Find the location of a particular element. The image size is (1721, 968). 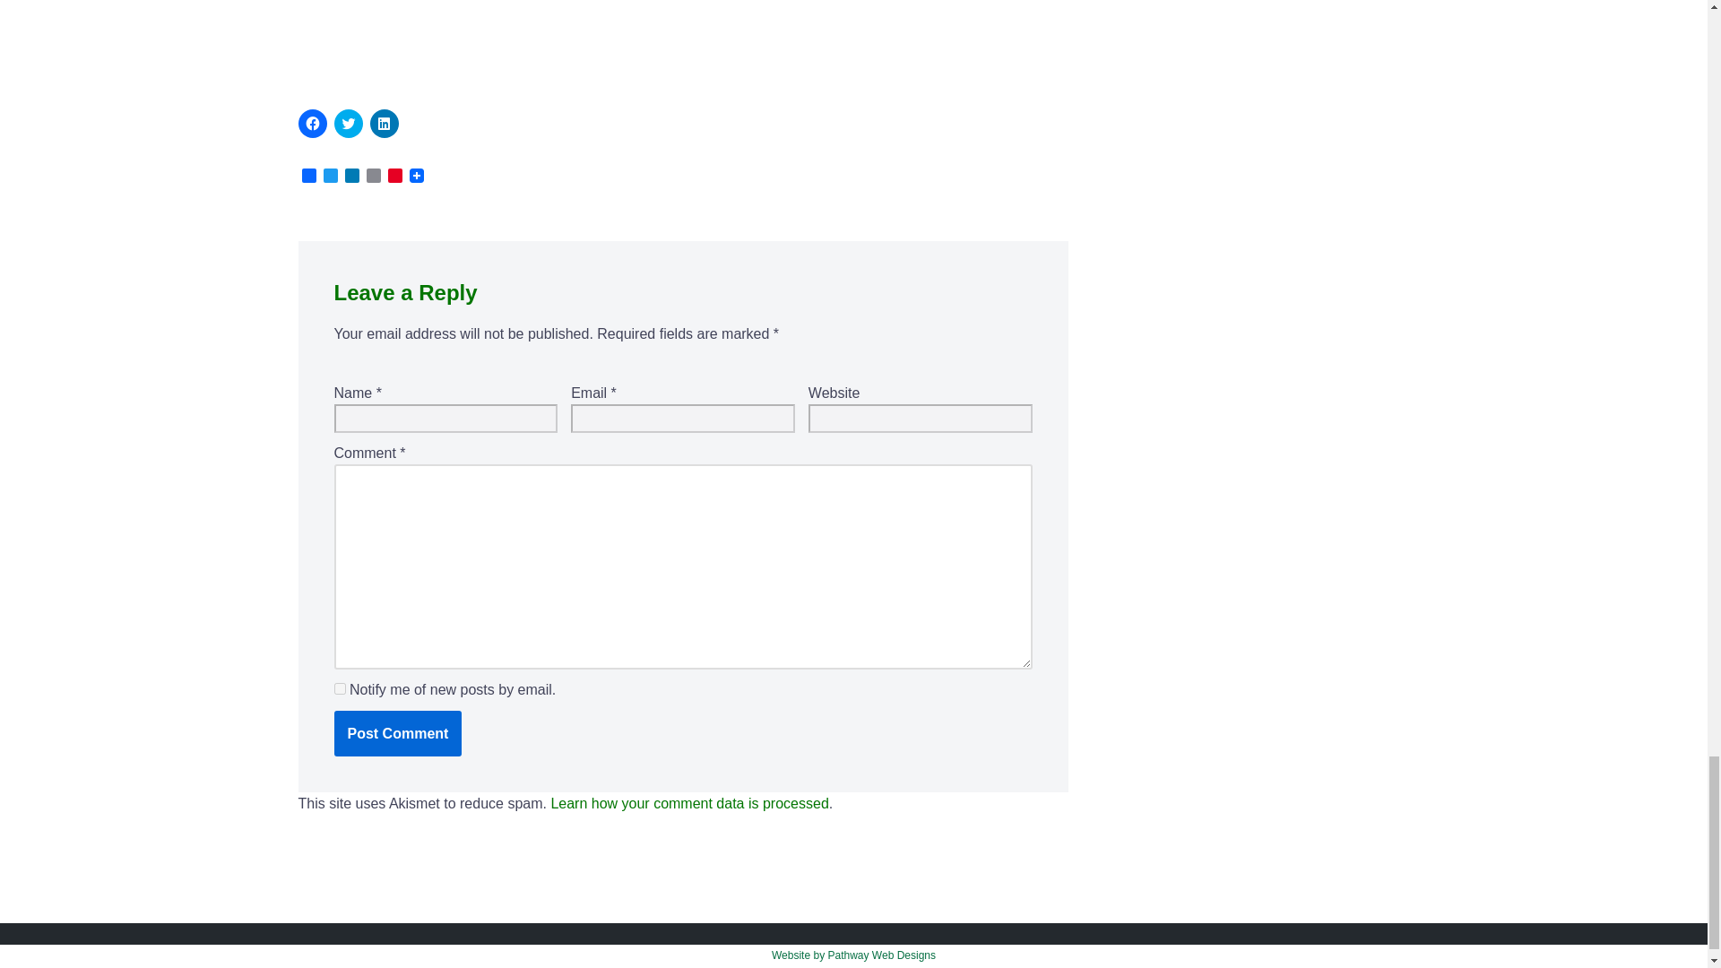

Twitter is located at coordinates (330, 177).